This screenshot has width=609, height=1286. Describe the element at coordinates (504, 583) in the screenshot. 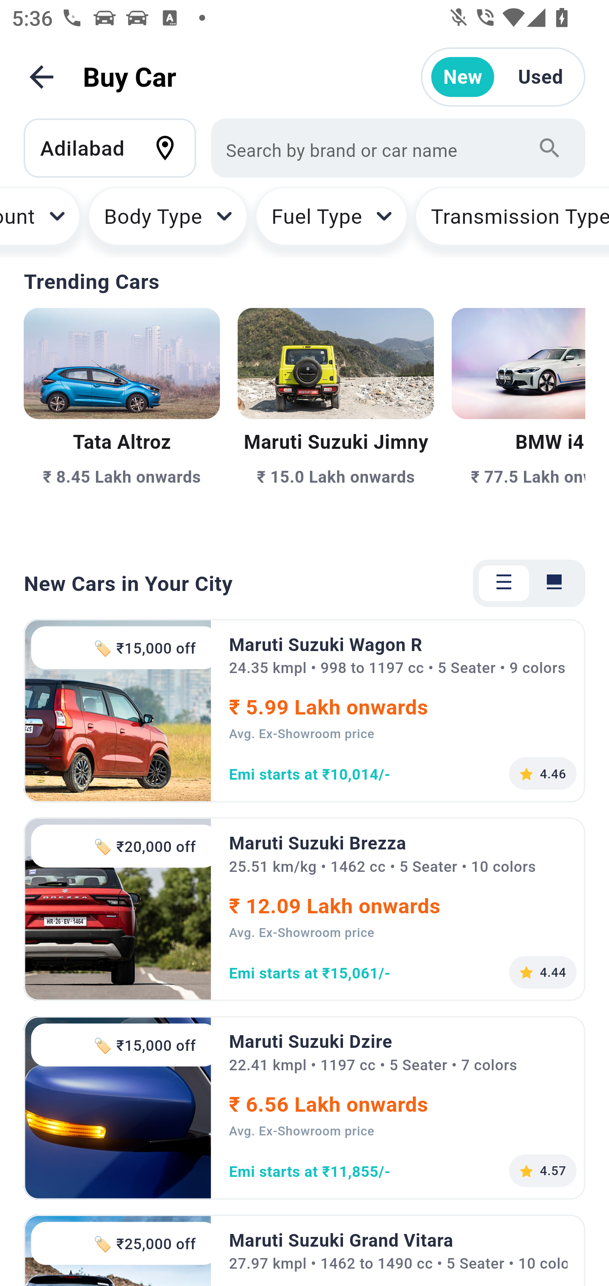

I see `Tab 1 of 2` at that location.